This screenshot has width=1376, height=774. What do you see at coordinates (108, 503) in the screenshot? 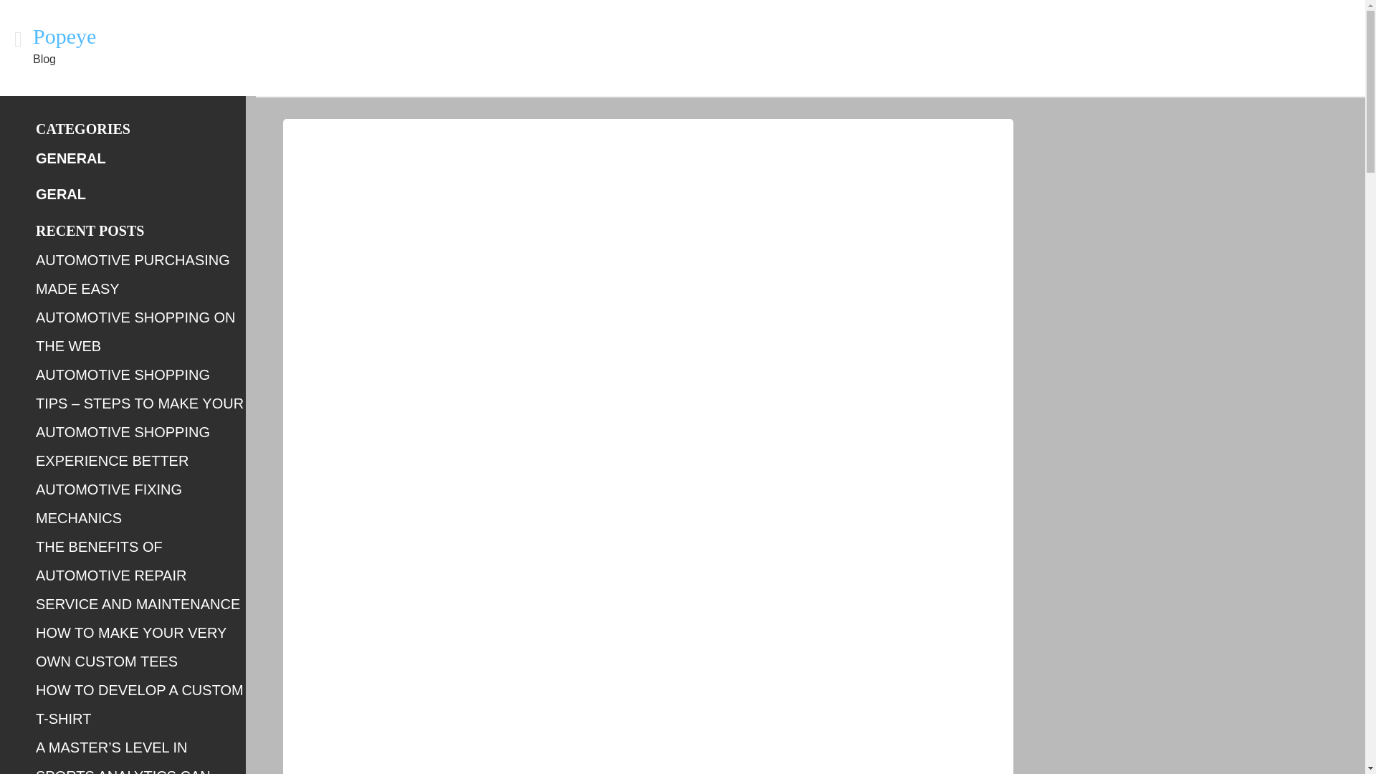
I see `AUTOMOTIVE FIXING MECHANICS` at bounding box center [108, 503].